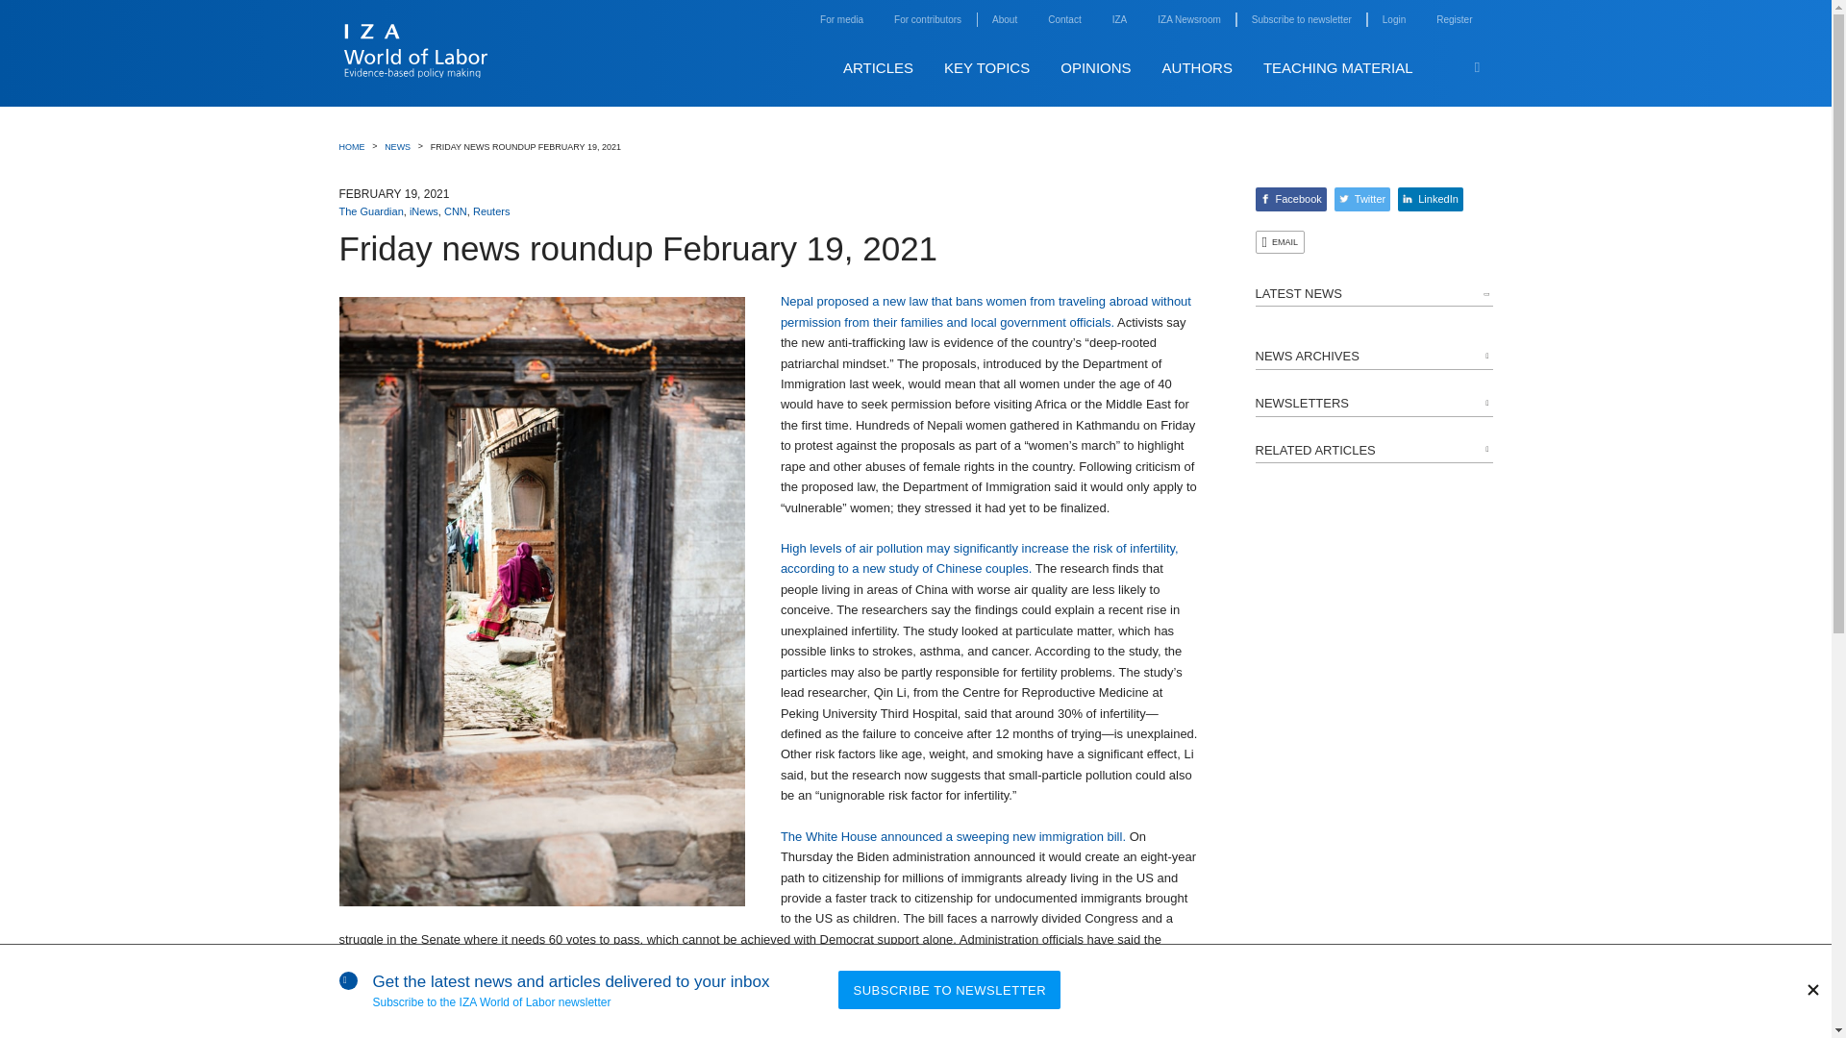  Describe the element at coordinates (927, 19) in the screenshot. I see `for contributors` at that location.